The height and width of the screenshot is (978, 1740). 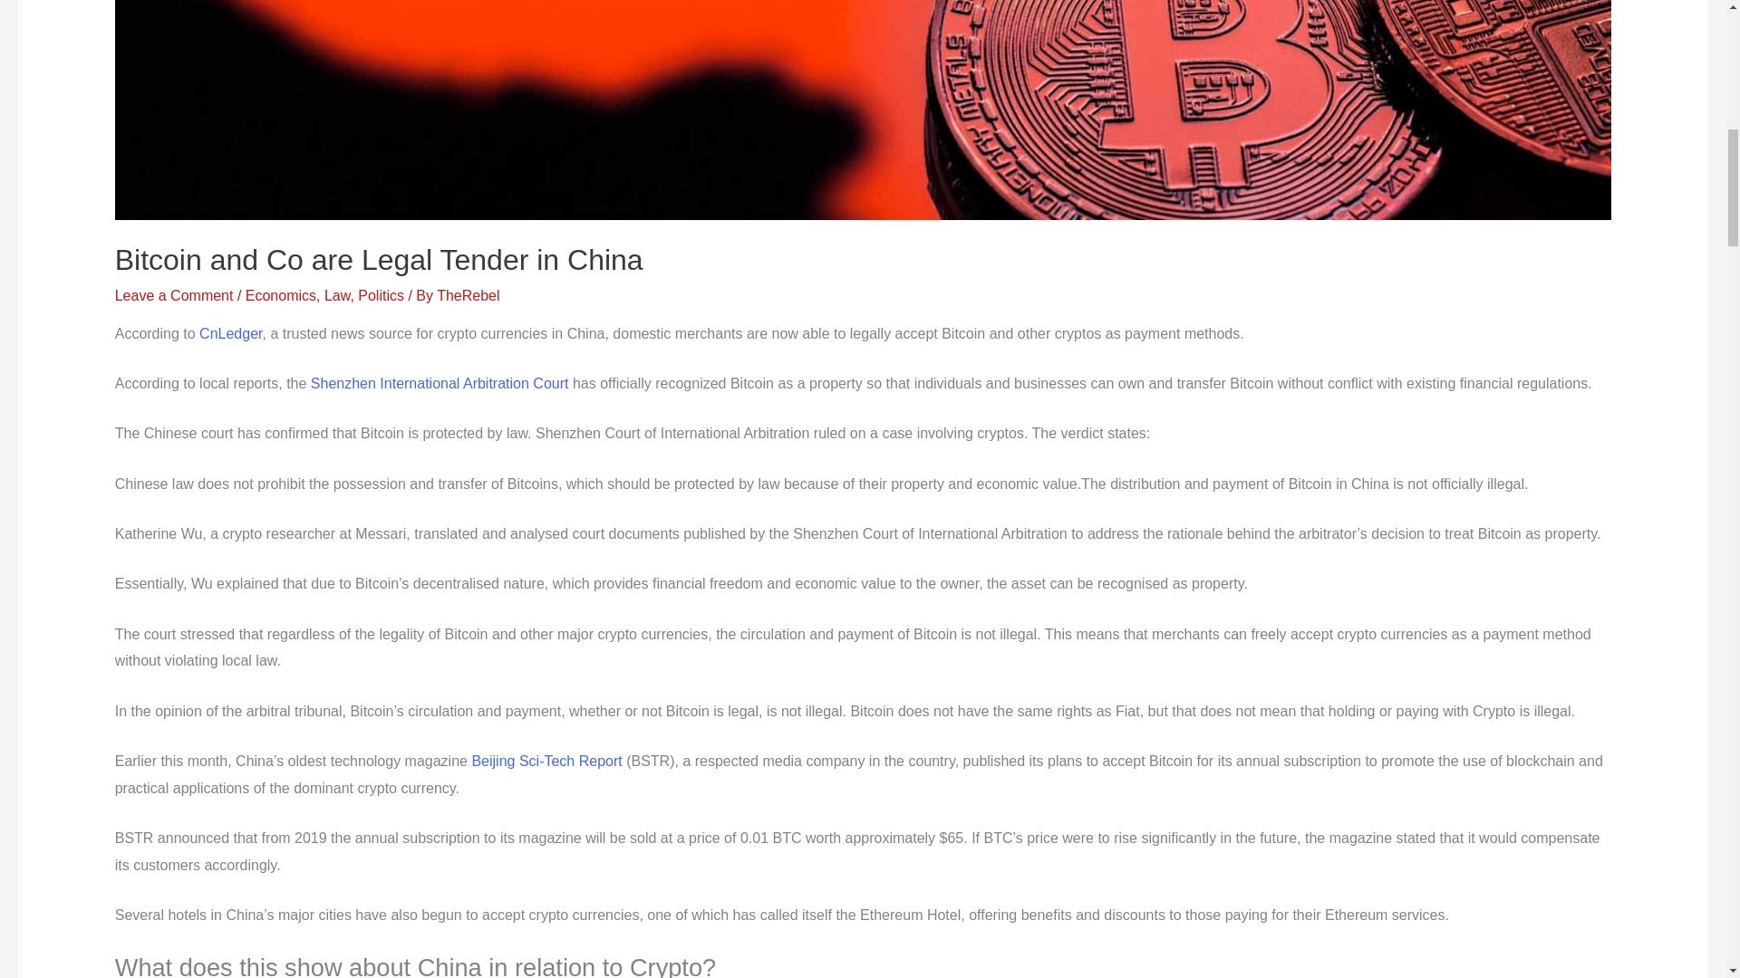 What do you see at coordinates (468, 295) in the screenshot?
I see `View all posts by TheRebel` at bounding box center [468, 295].